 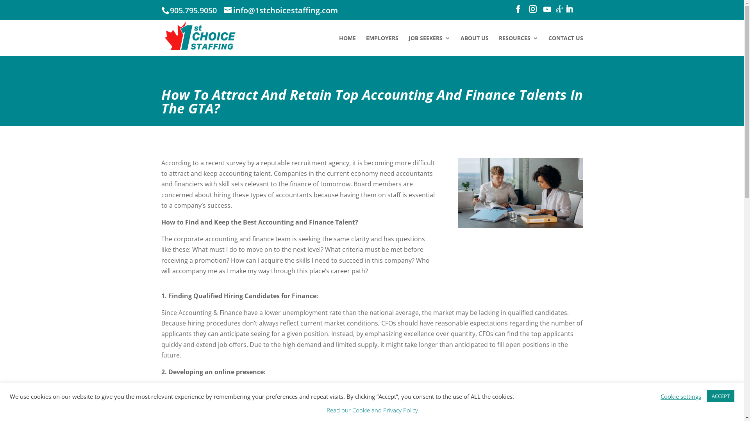 What do you see at coordinates (372, 410) in the screenshot?
I see `Read our Cookie and Privacy Policy` at bounding box center [372, 410].